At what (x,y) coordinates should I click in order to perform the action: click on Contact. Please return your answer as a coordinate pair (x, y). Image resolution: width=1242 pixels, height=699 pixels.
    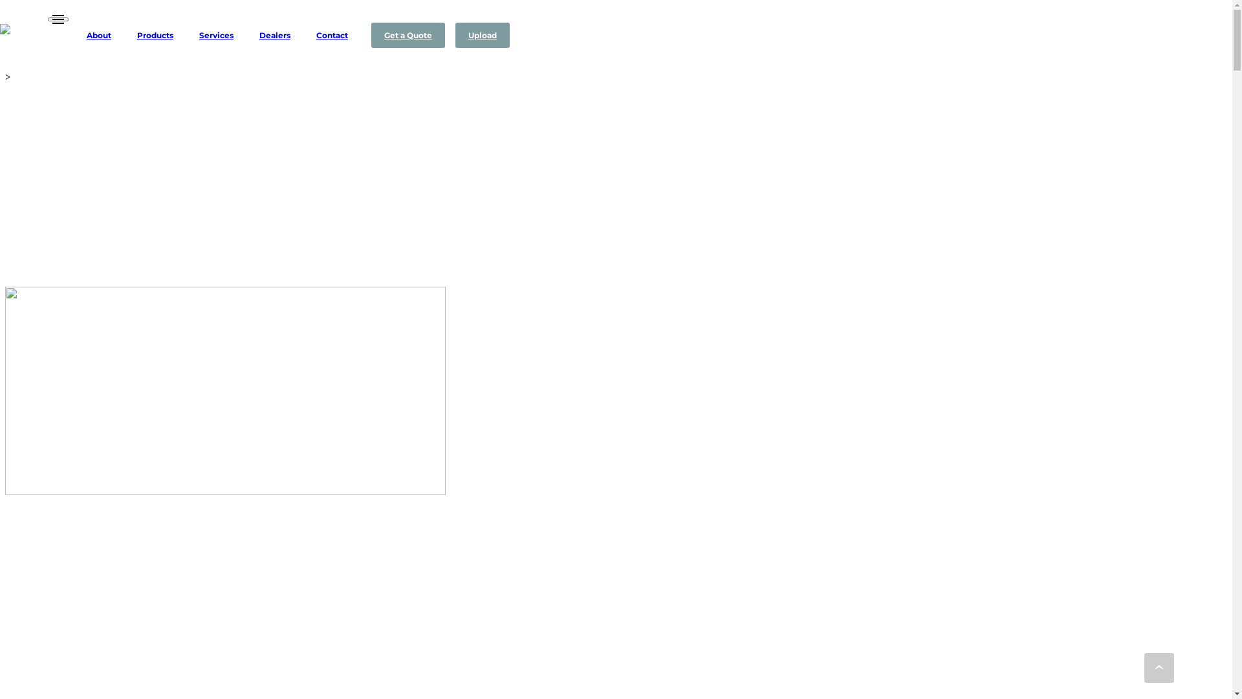
    Looking at the image, I should click on (332, 35).